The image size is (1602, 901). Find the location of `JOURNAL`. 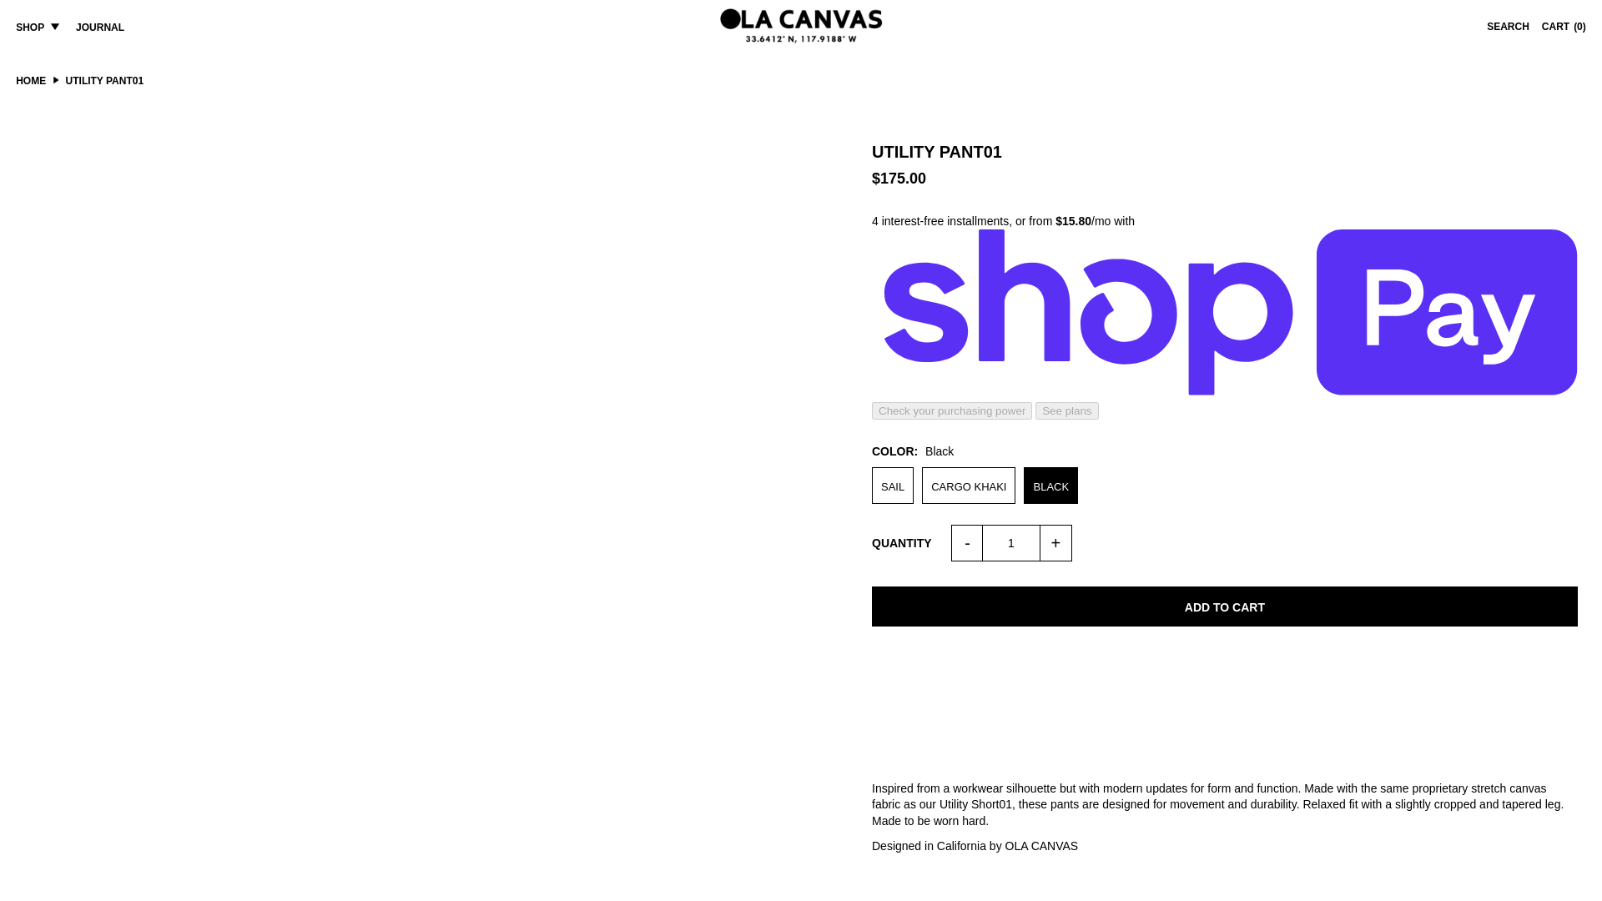

JOURNAL is located at coordinates (105, 27).